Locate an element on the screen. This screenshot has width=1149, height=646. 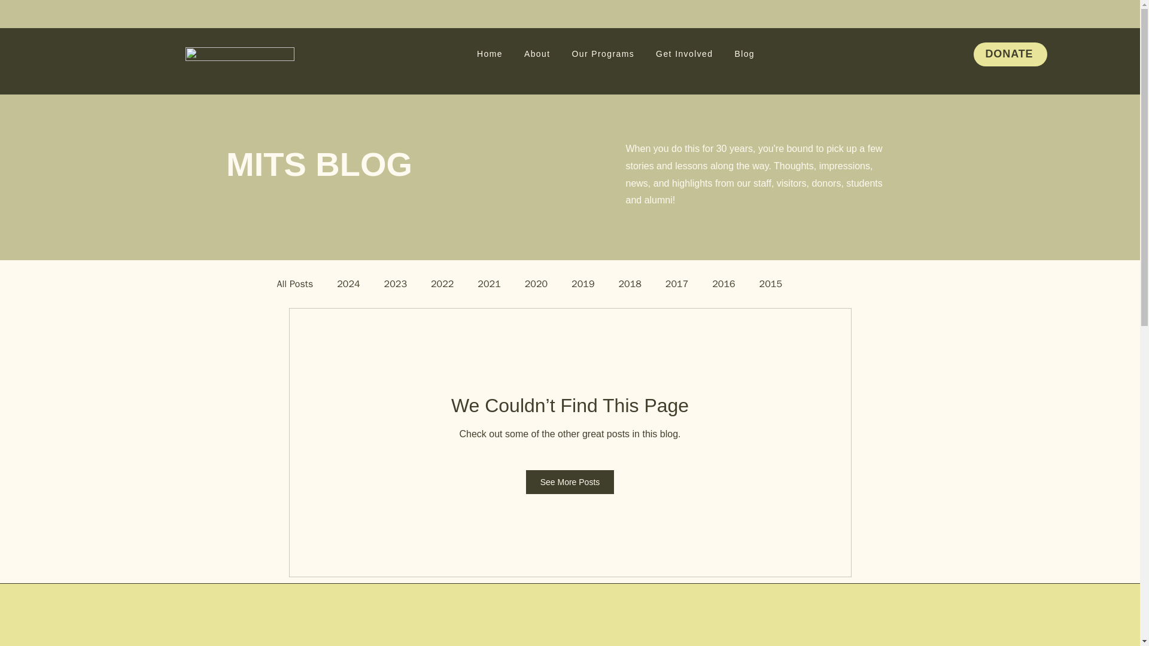
Home is located at coordinates (490, 54).